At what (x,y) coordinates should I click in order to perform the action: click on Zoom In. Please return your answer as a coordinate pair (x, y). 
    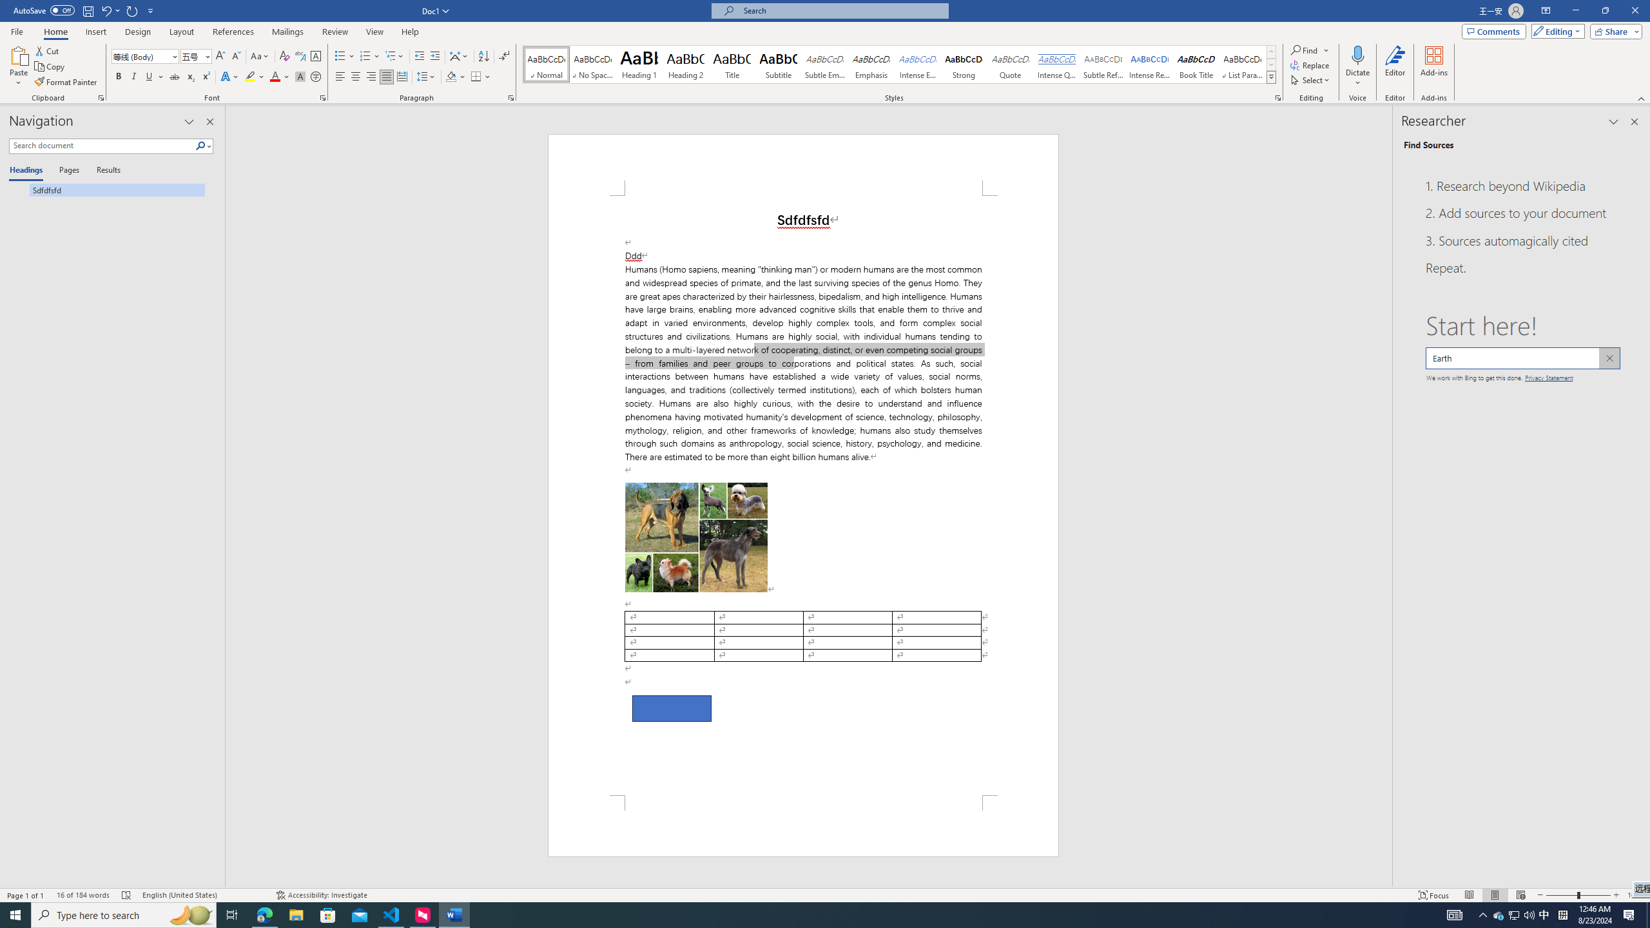
    Looking at the image, I should click on (1616, 895).